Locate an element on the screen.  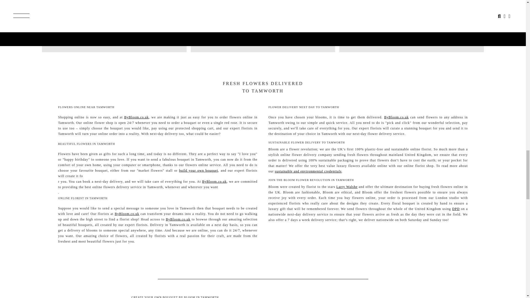
ByBloom.co.uk is located at coordinates (136, 117).